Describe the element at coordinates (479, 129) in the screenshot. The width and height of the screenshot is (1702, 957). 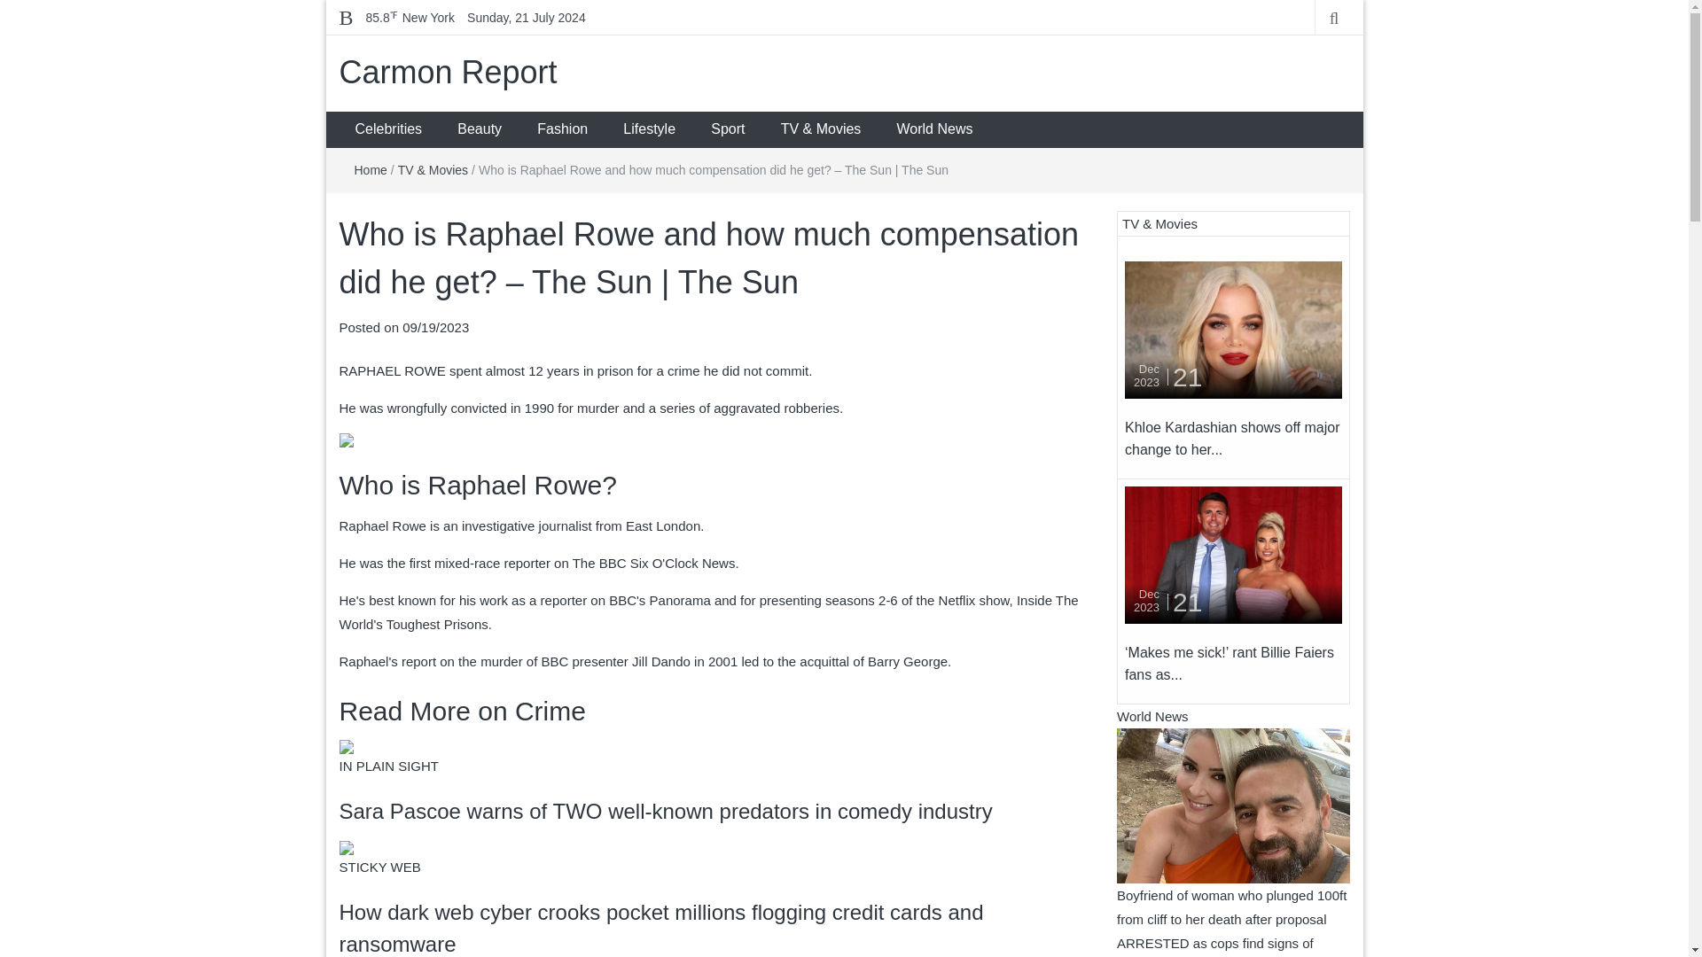
I see `Beauty` at that location.